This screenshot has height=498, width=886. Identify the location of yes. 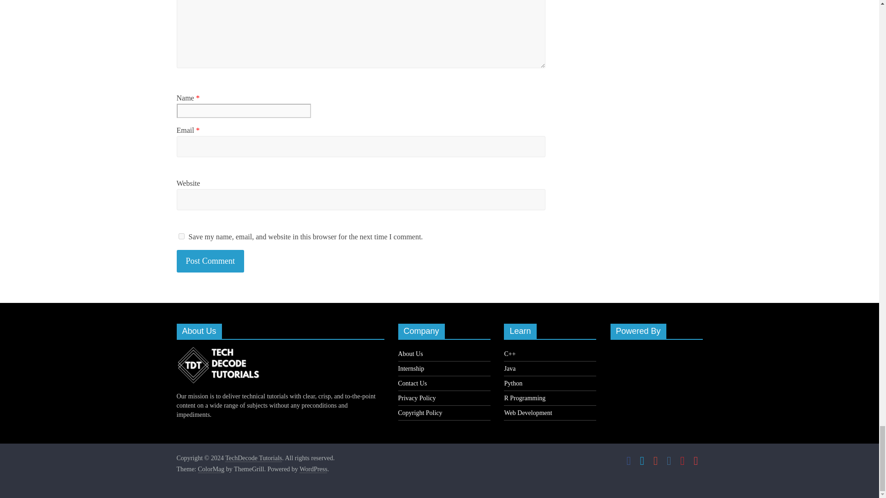
(181, 236).